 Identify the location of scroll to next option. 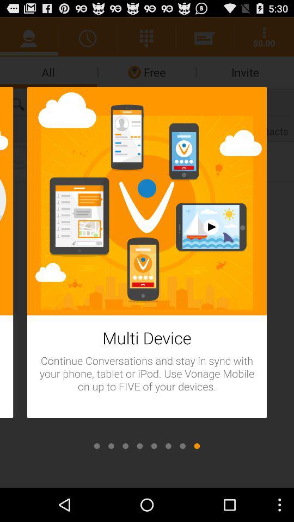
(125, 446).